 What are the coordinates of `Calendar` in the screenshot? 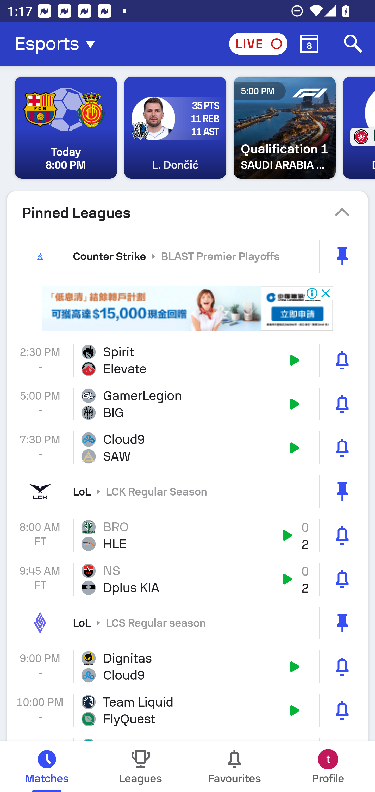 It's located at (309, 44).